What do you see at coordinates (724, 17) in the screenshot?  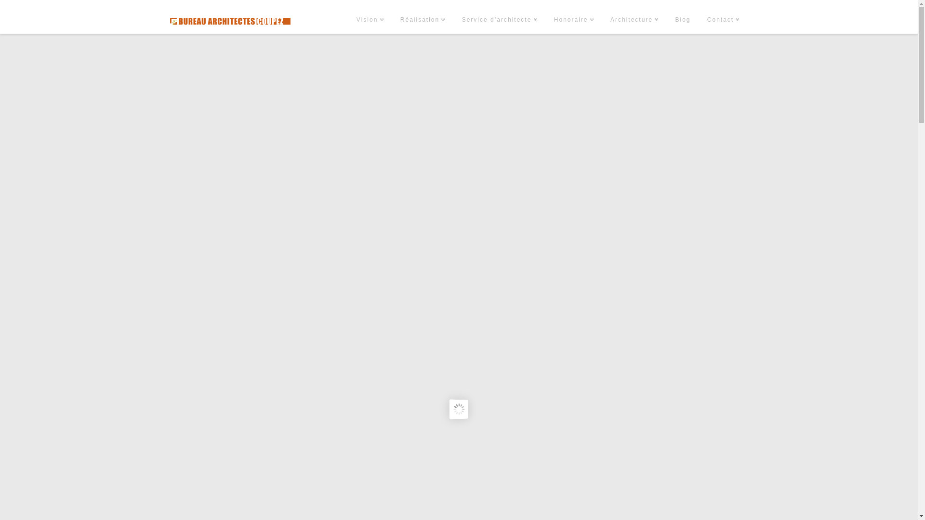 I see `Contact` at bounding box center [724, 17].